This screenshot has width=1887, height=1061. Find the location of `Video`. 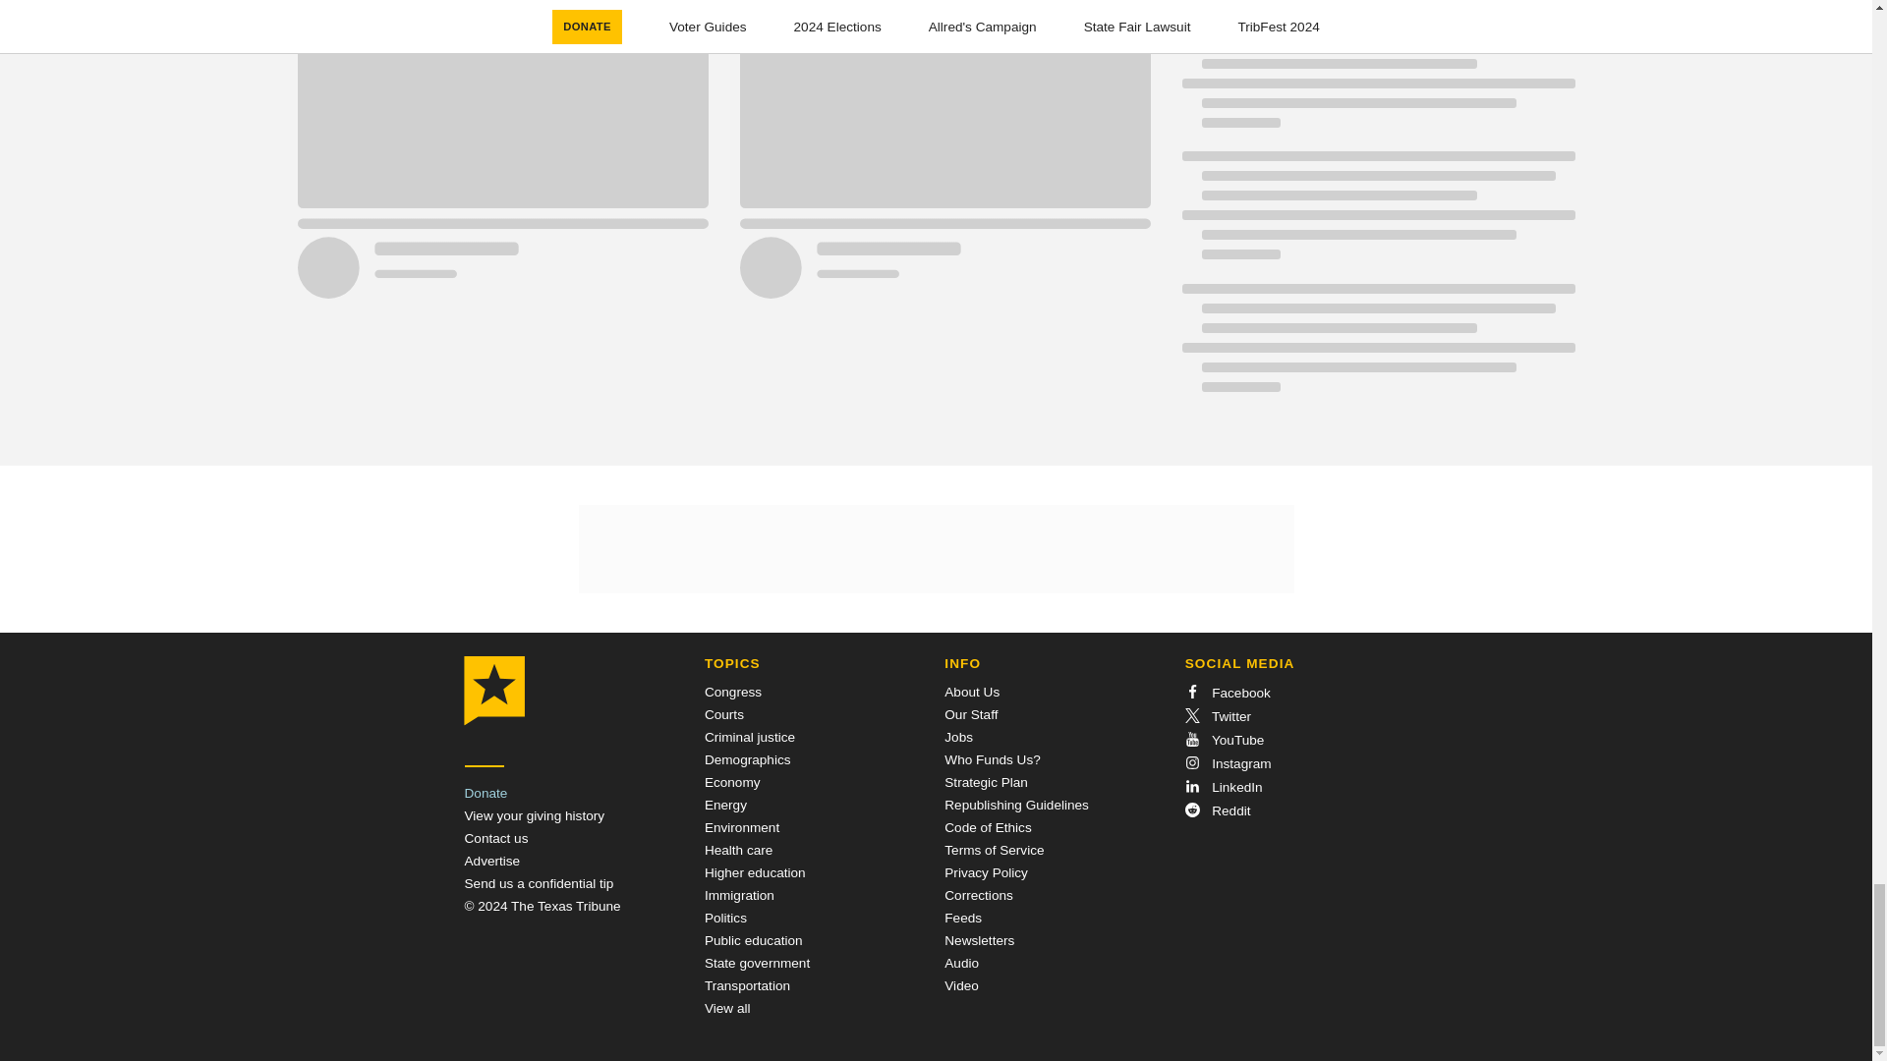

Video is located at coordinates (961, 984).